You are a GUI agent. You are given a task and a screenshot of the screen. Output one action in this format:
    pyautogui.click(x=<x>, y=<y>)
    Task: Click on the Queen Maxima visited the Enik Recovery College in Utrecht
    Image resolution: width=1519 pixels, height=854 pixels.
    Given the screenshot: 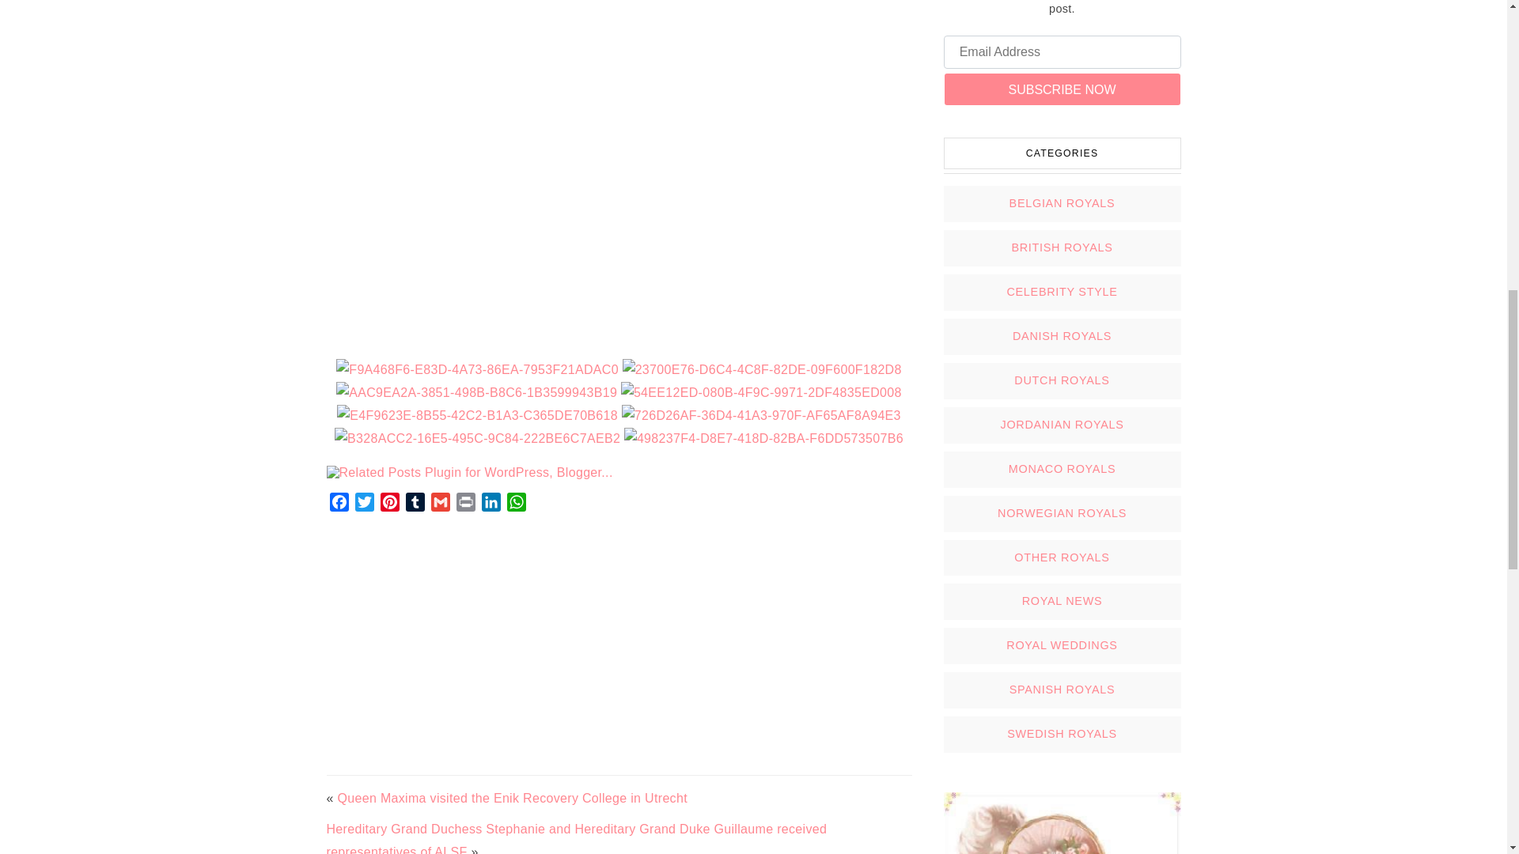 What is the action you would take?
    pyautogui.click(x=511, y=799)
    